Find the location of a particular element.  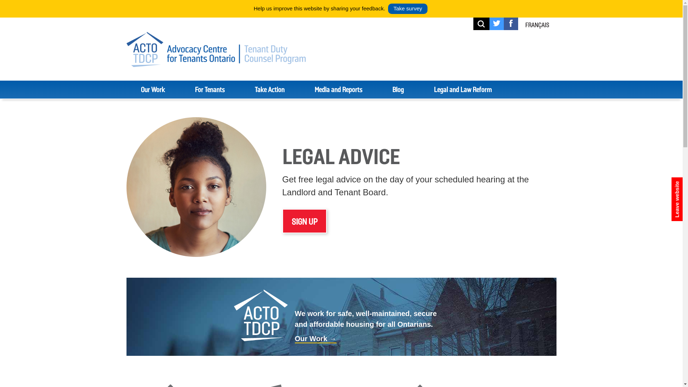

Facebook is located at coordinates (511, 24).